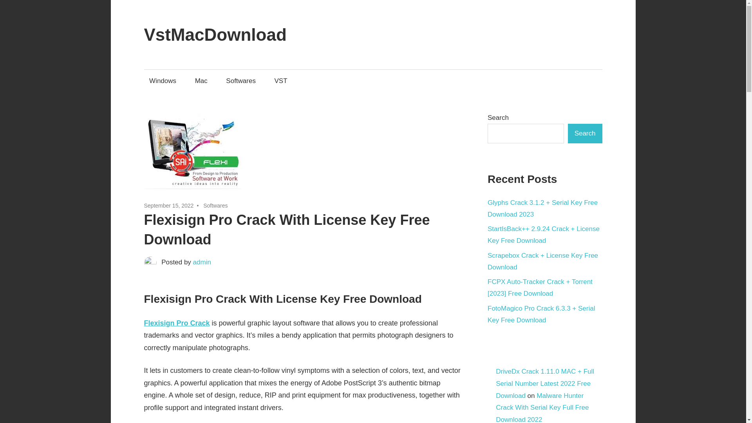  What do you see at coordinates (215, 206) in the screenshot?
I see `Softwares` at bounding box center [215, 206].